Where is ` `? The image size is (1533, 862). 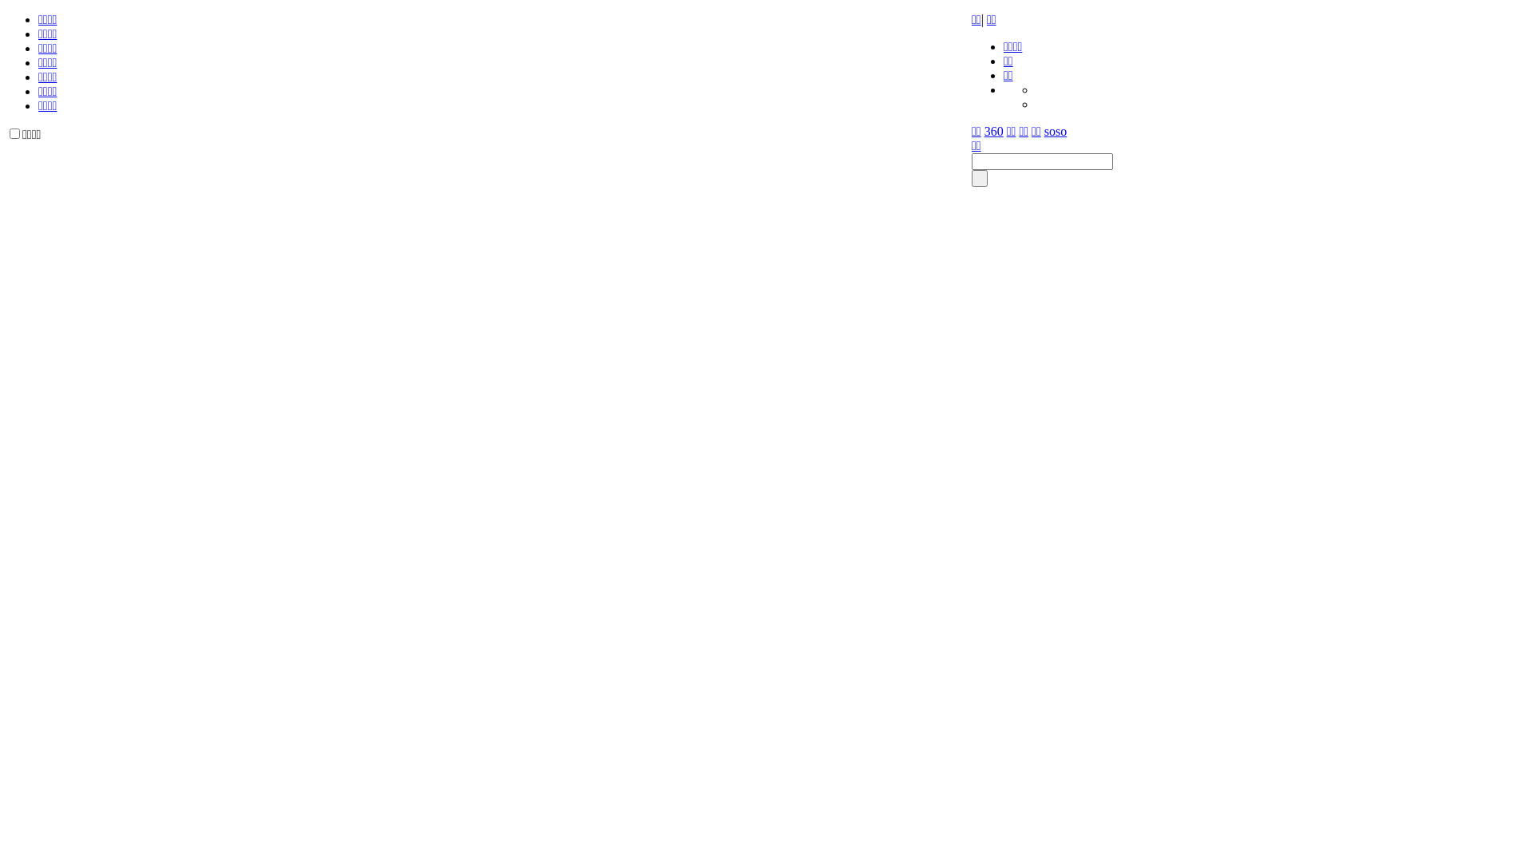
  is located at coordinates (980, 179).